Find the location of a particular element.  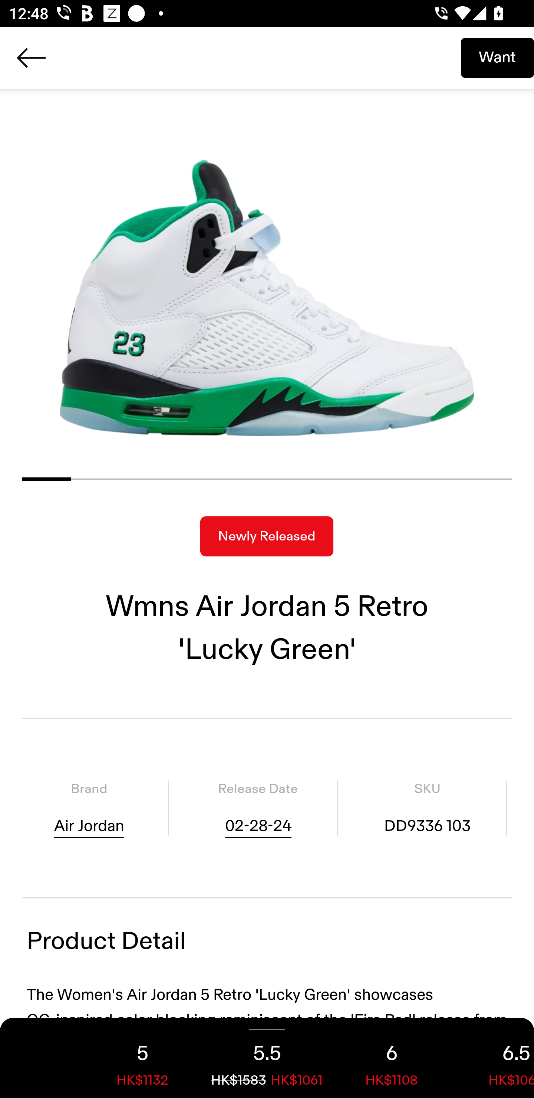

5.5 HK$1583 HK$1061 is located at coordinates (267, 1058).